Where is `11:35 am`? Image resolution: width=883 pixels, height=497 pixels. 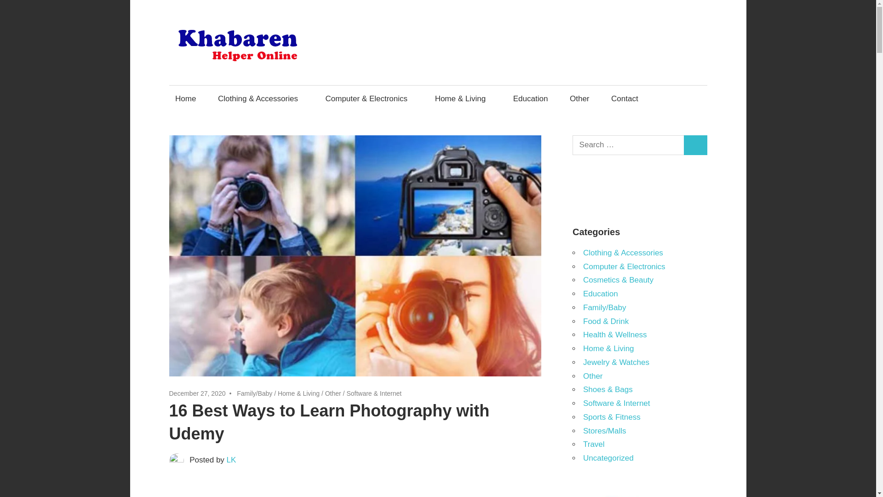 11:35 am is located at coordinates (198, 393).